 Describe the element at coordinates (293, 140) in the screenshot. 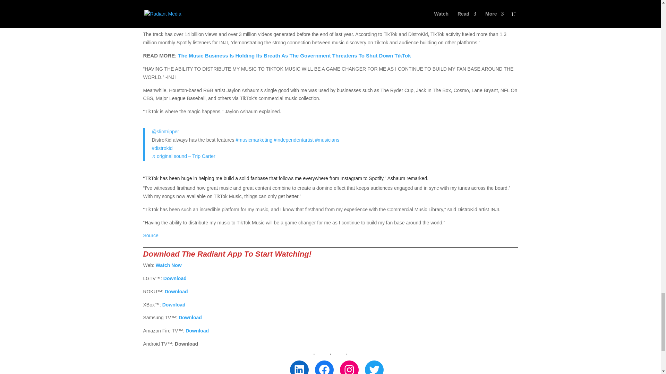

I see `independentartist` at that location.